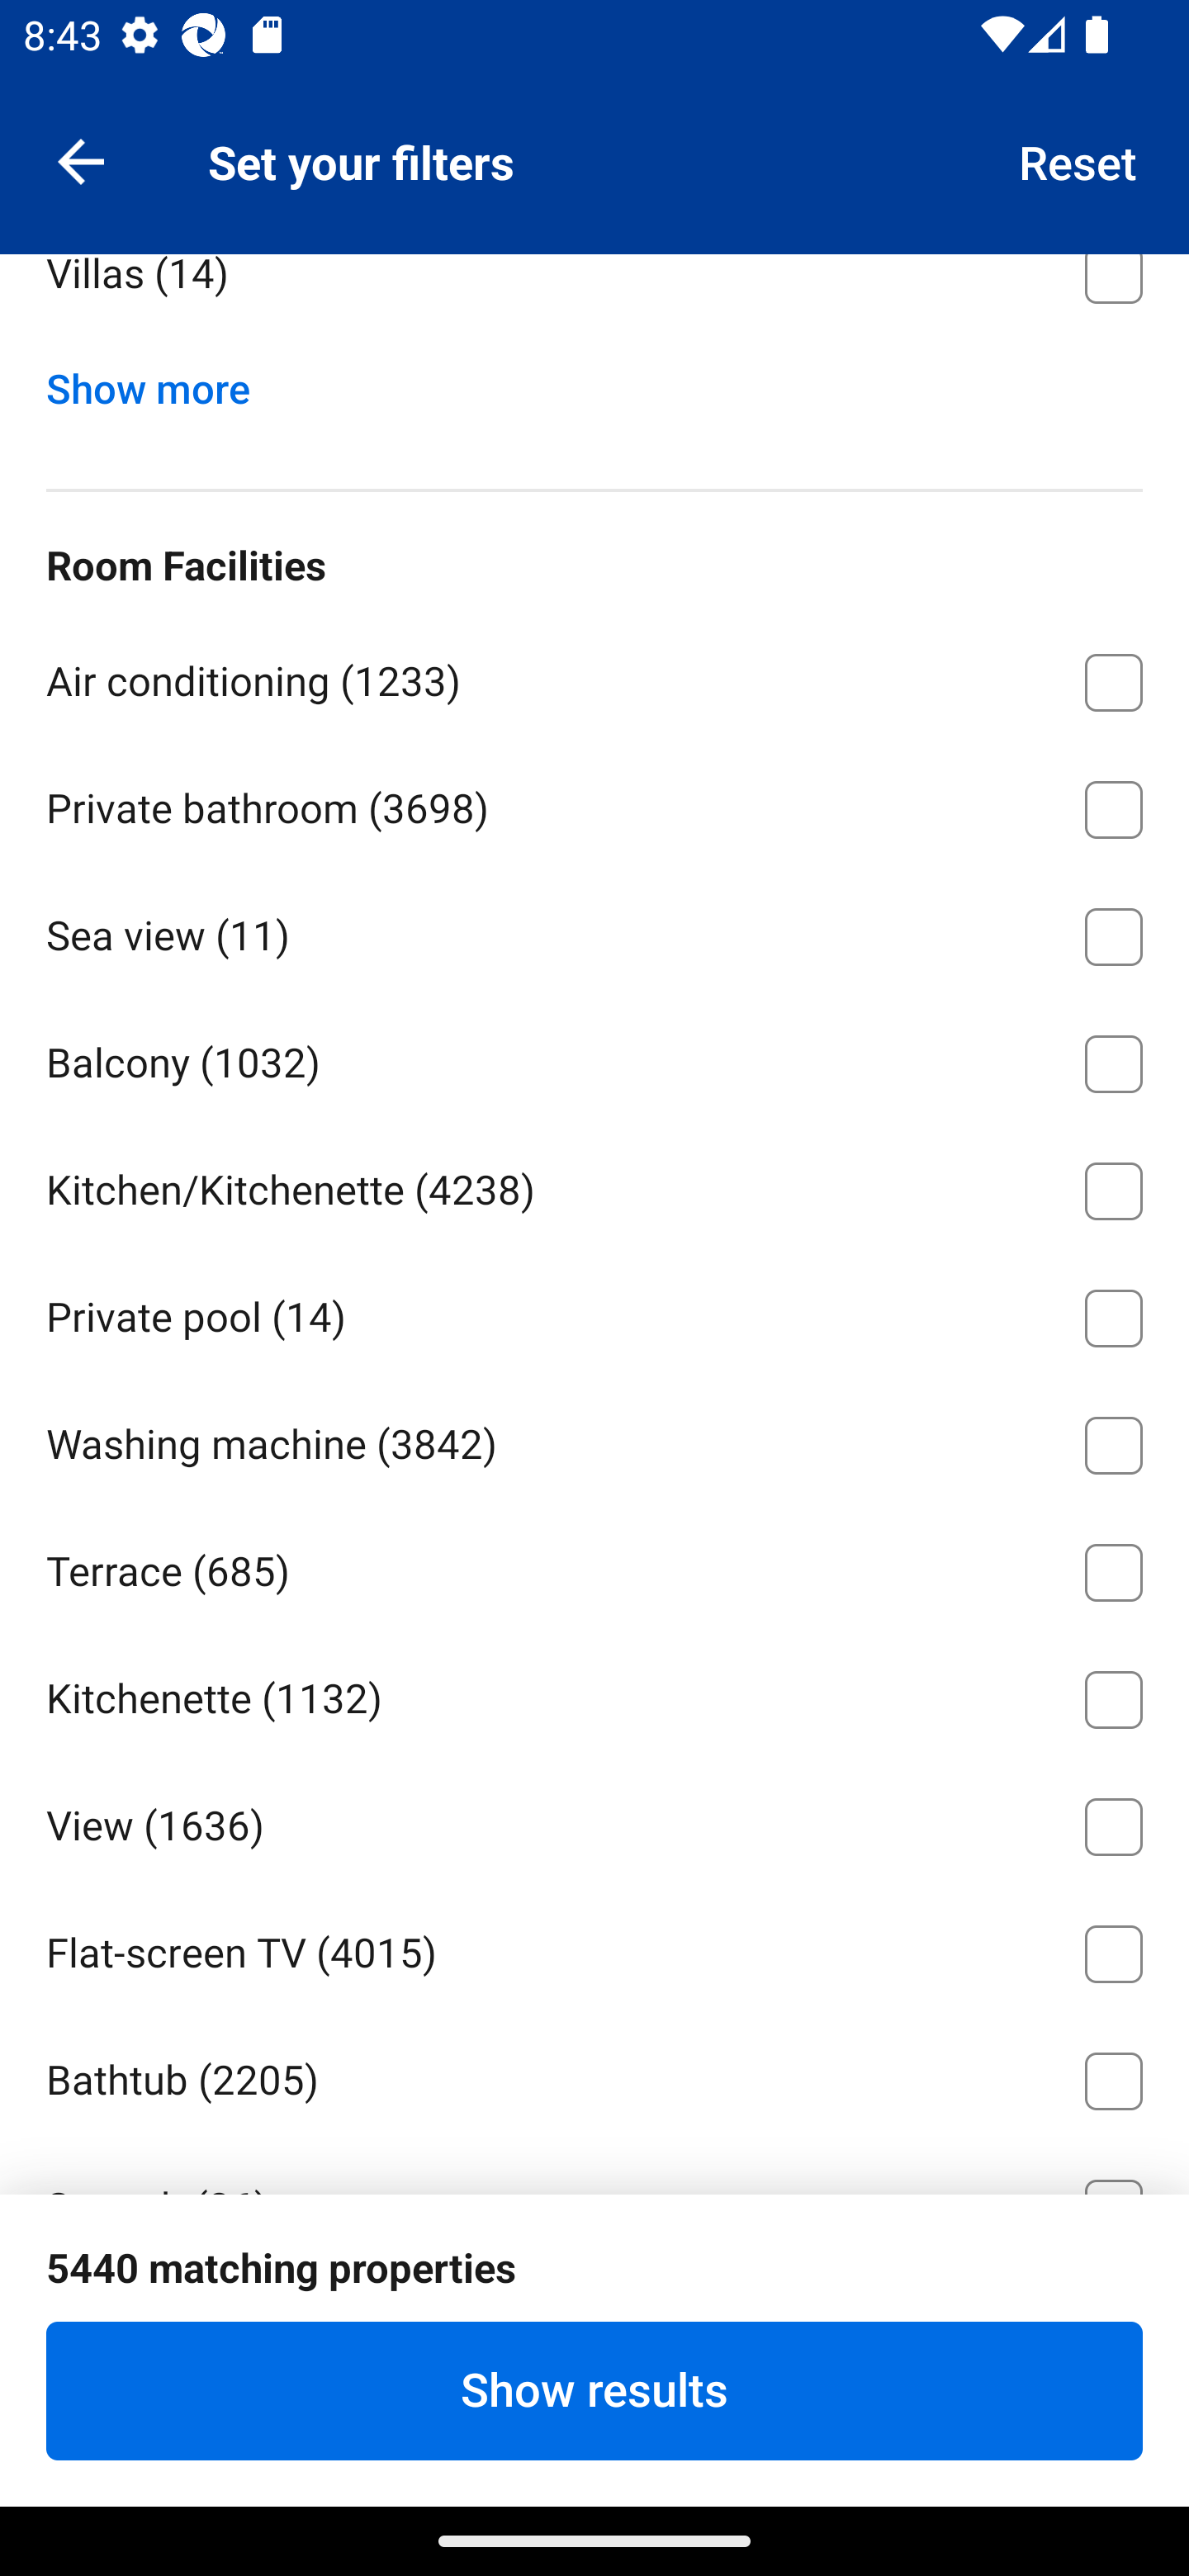 The width and height of the screenshot is (1189, 2576). I want to click on View ⁦(1636), so click(594, 1821).